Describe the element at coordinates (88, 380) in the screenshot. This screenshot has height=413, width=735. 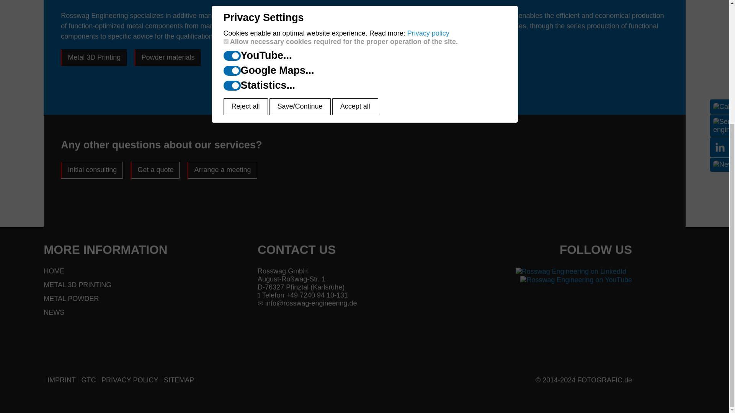
I see `GTC` at that location.